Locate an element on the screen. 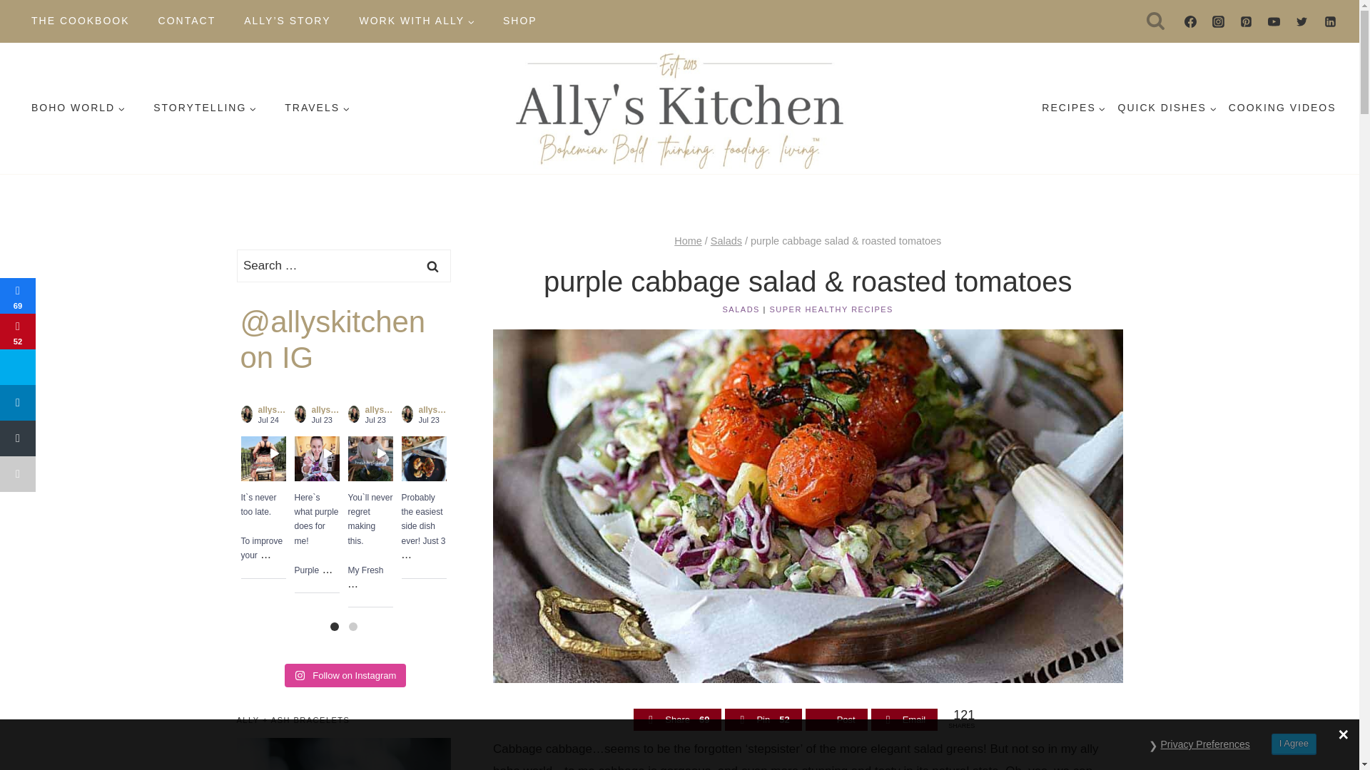  CONTACT is located at coordinates (187, 21).